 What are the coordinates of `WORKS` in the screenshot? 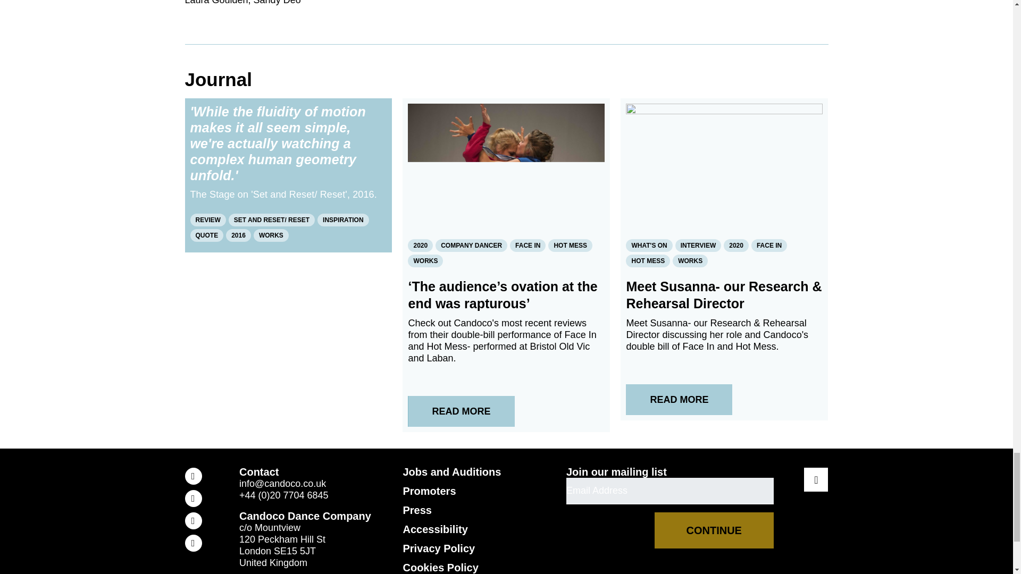 It's located at (271, 234).